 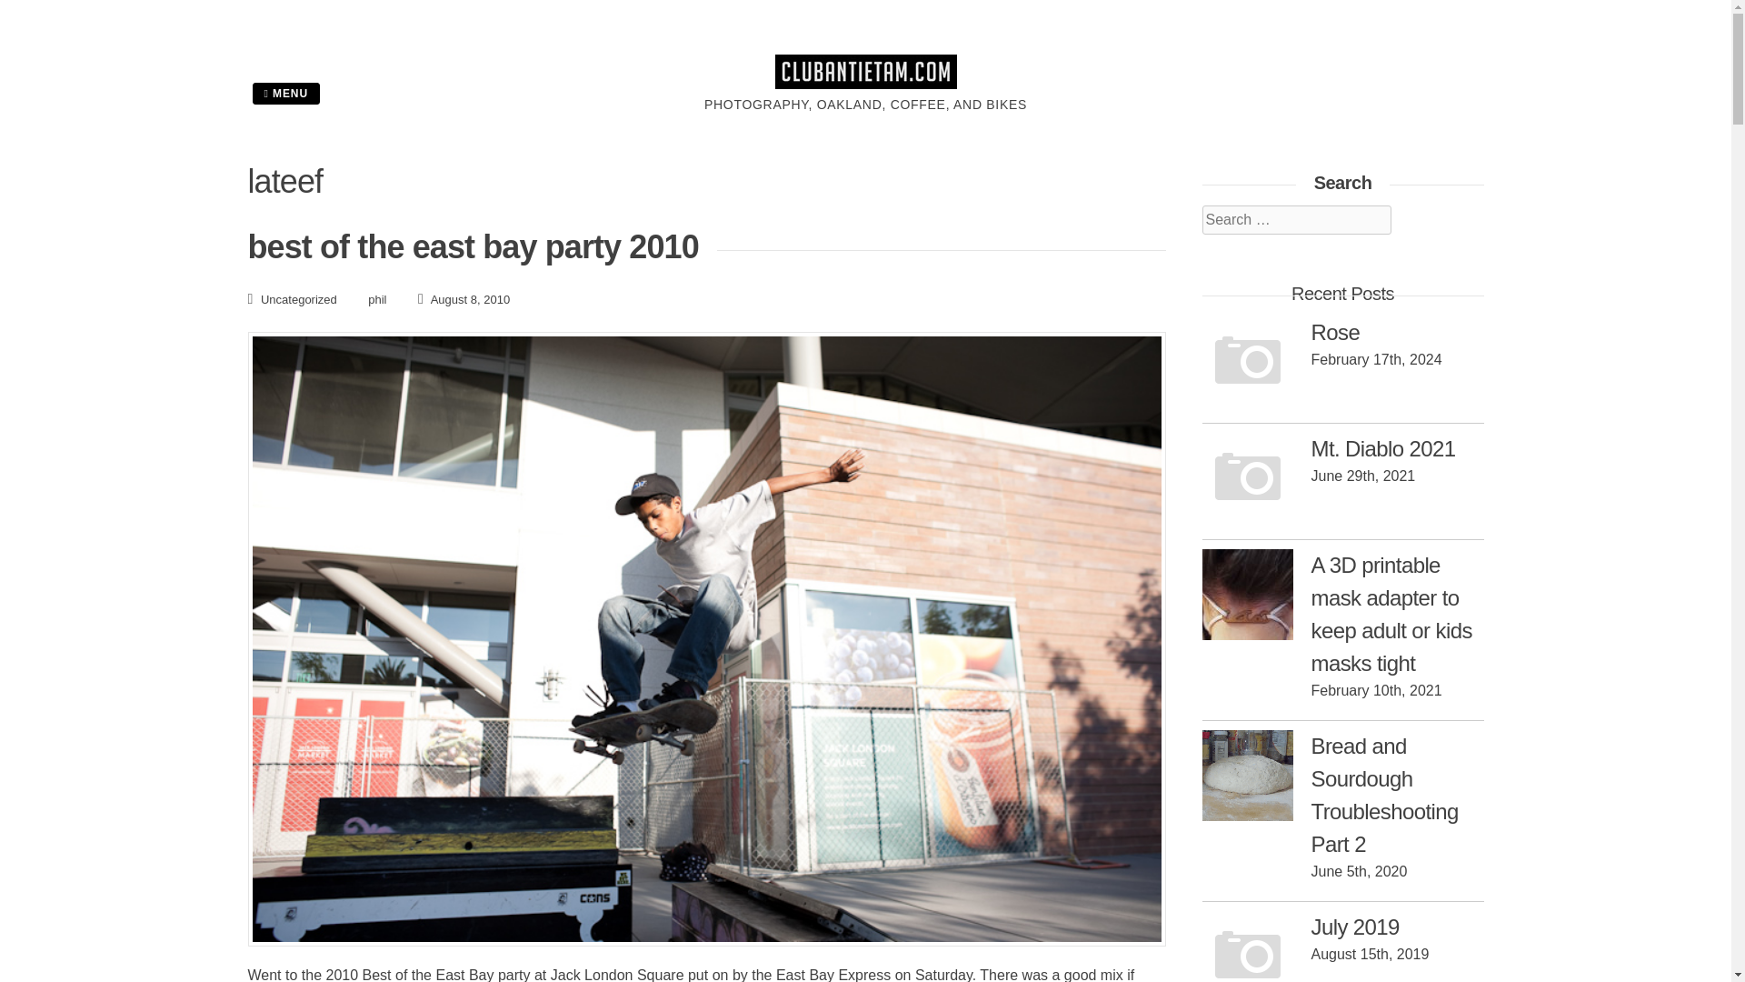 I want to click on clubantietam.com, so click(x=865, y=84).